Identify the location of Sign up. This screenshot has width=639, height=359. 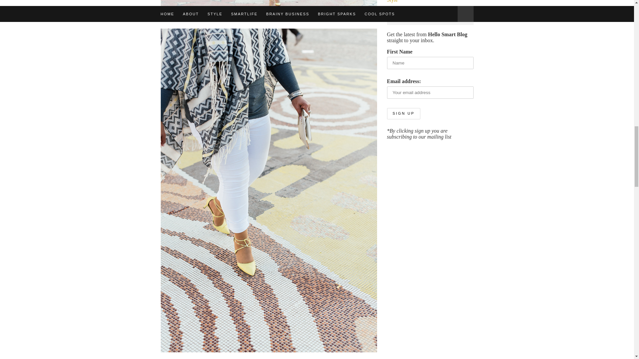
(403, 114).